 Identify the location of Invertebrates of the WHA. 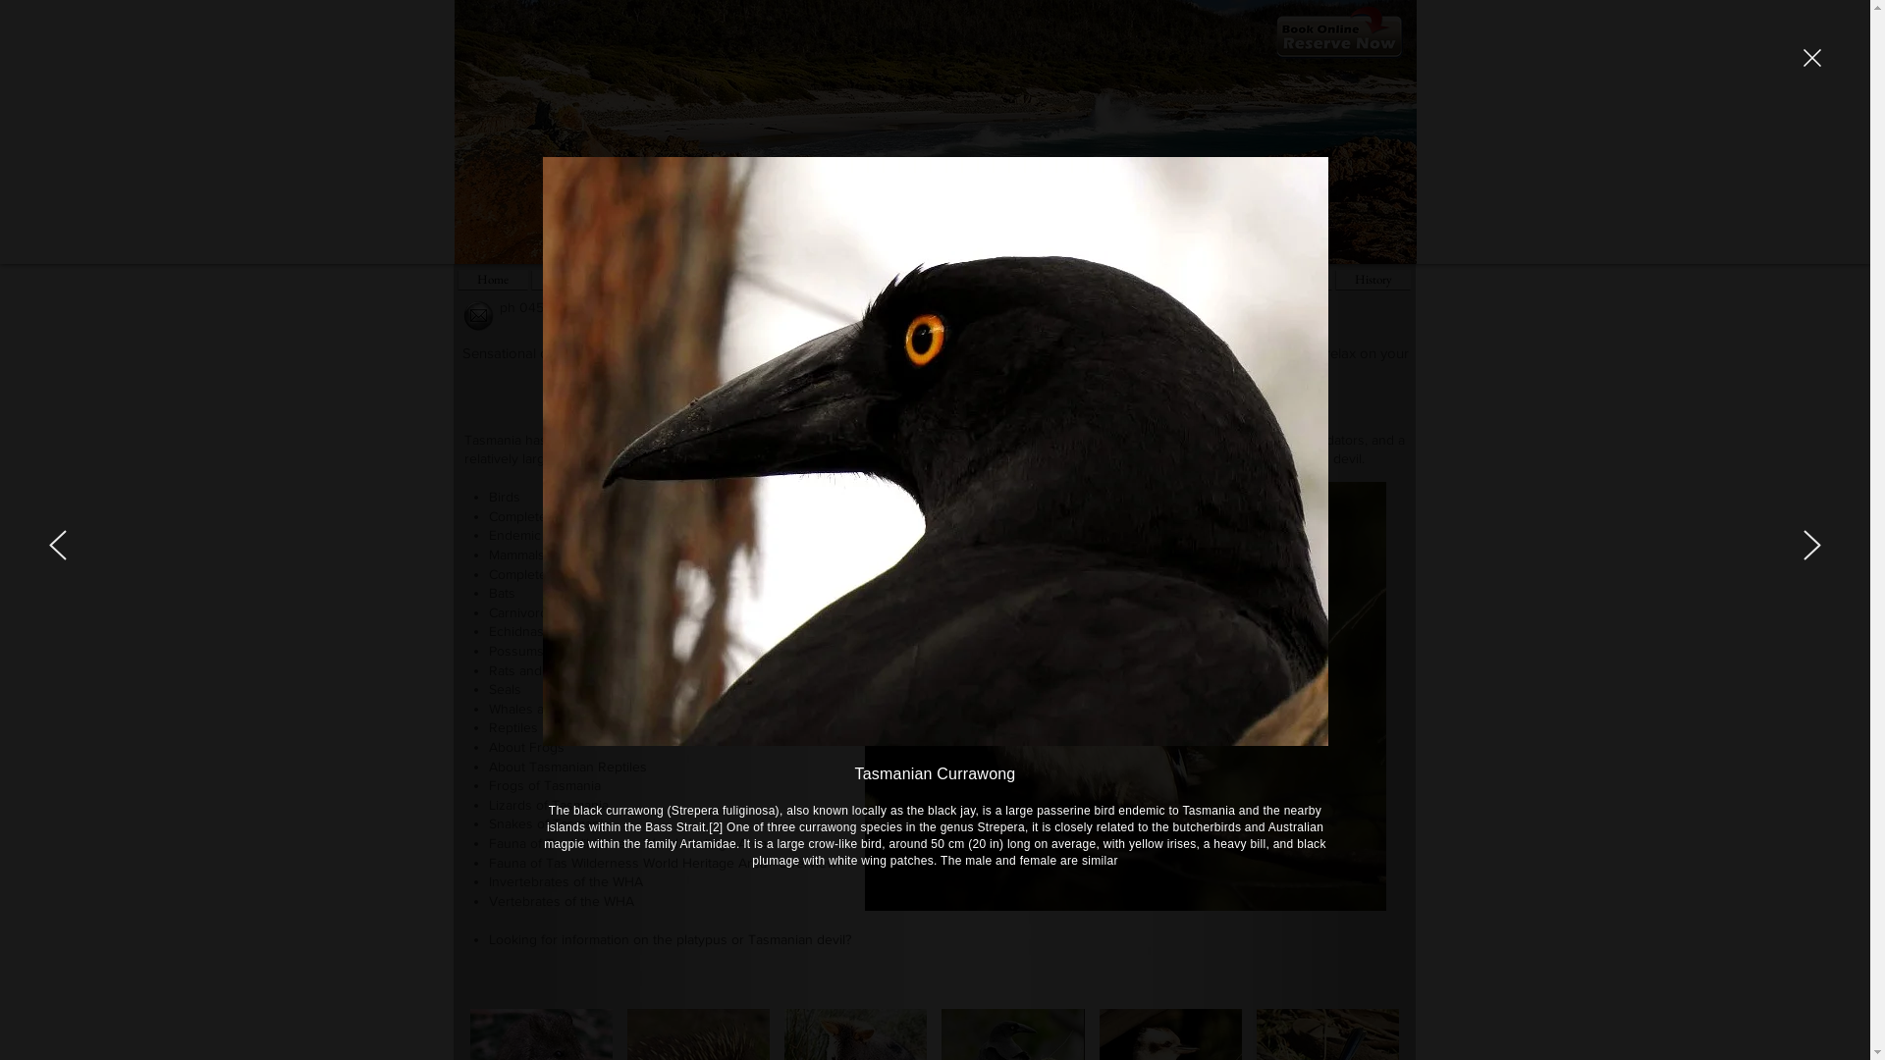
(565, 881).